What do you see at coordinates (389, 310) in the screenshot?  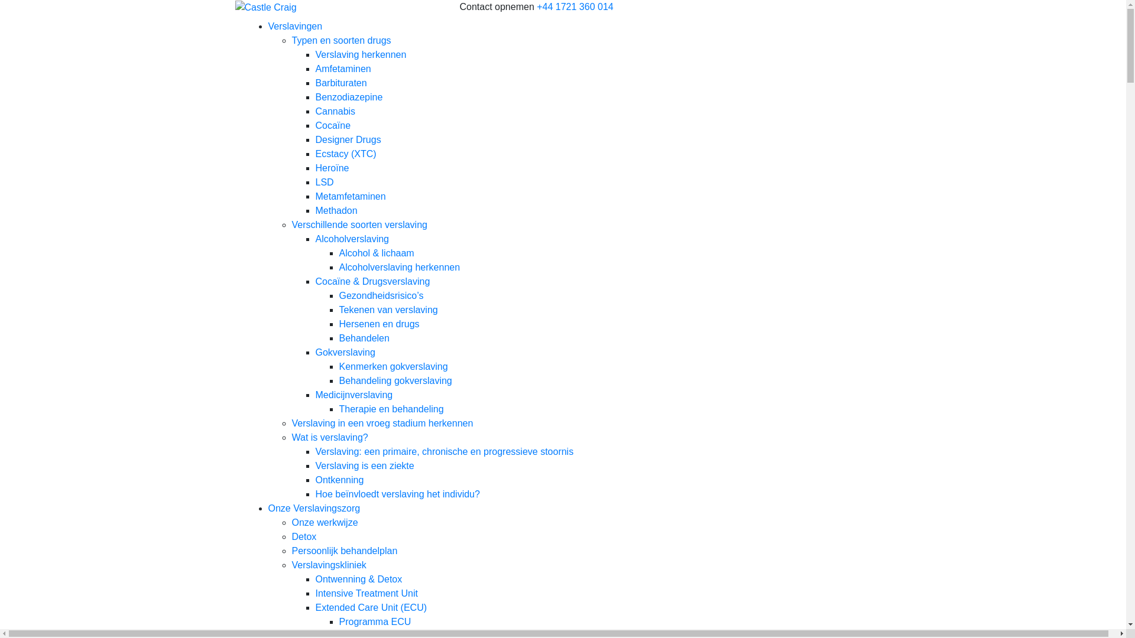 I see `Tekenen van verslaving` at bounding box center [389, 310].